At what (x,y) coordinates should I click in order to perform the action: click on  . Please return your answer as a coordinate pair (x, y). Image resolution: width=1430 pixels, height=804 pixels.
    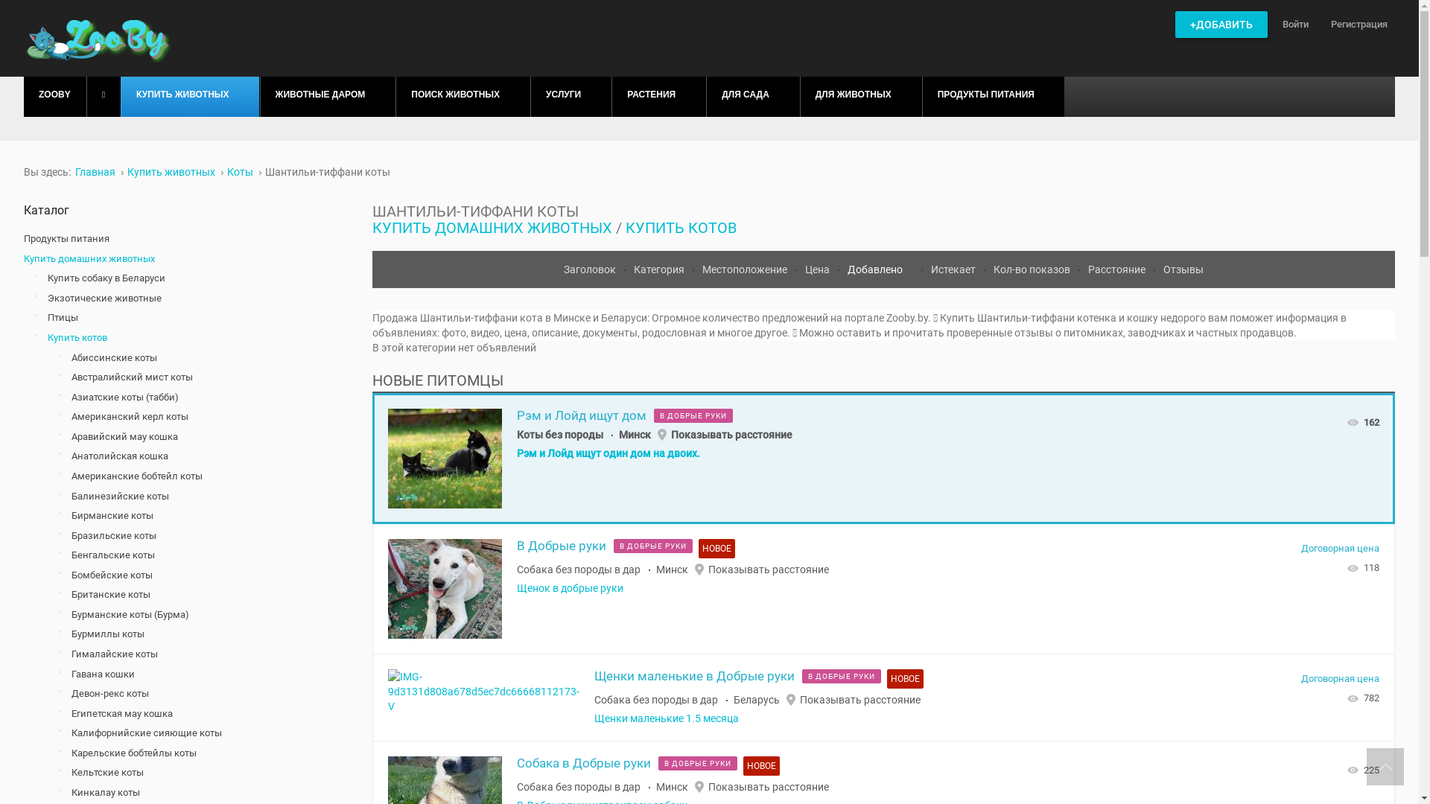
    Looking at the image, I should click on (1385, 767).